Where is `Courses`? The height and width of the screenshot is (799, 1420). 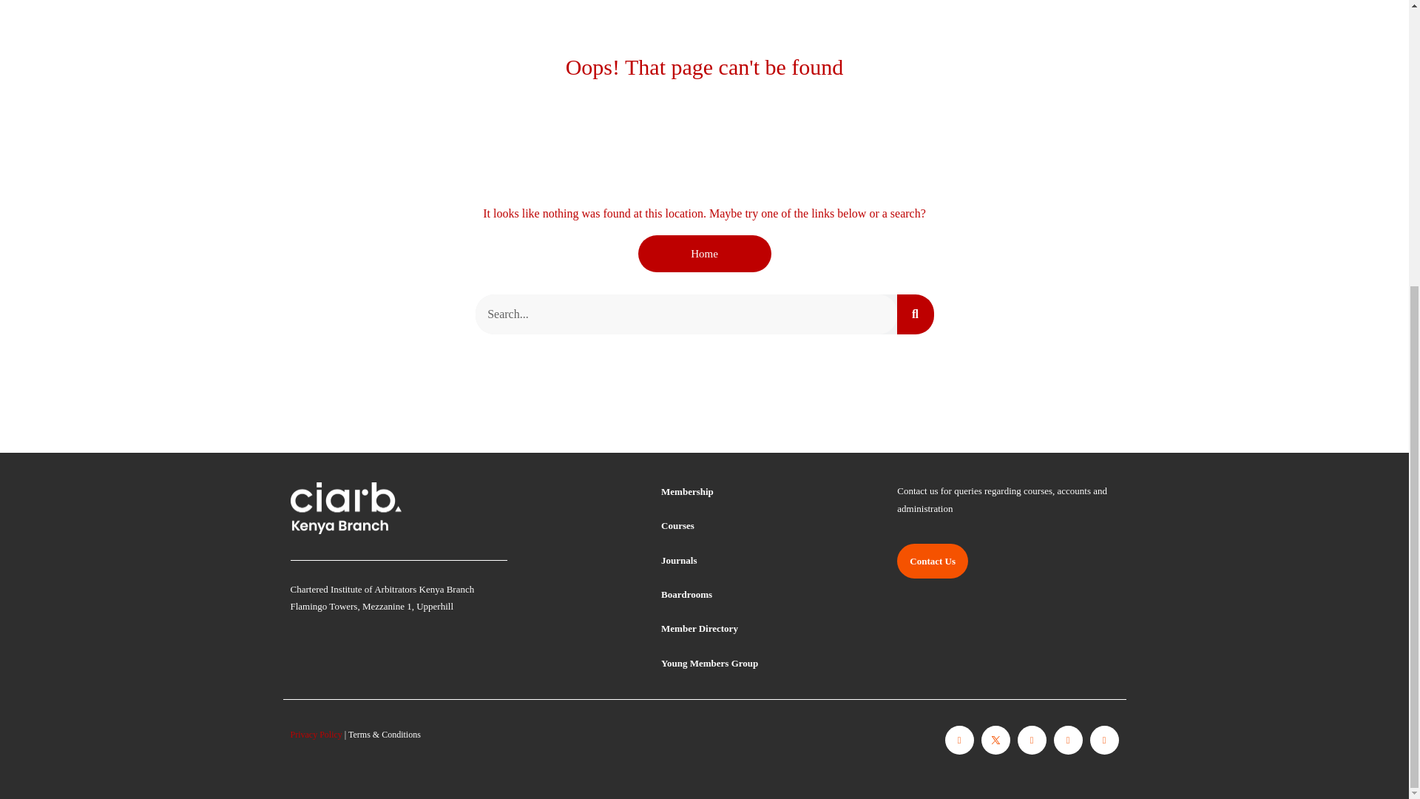
Courses is located at coordinates (677, 525).